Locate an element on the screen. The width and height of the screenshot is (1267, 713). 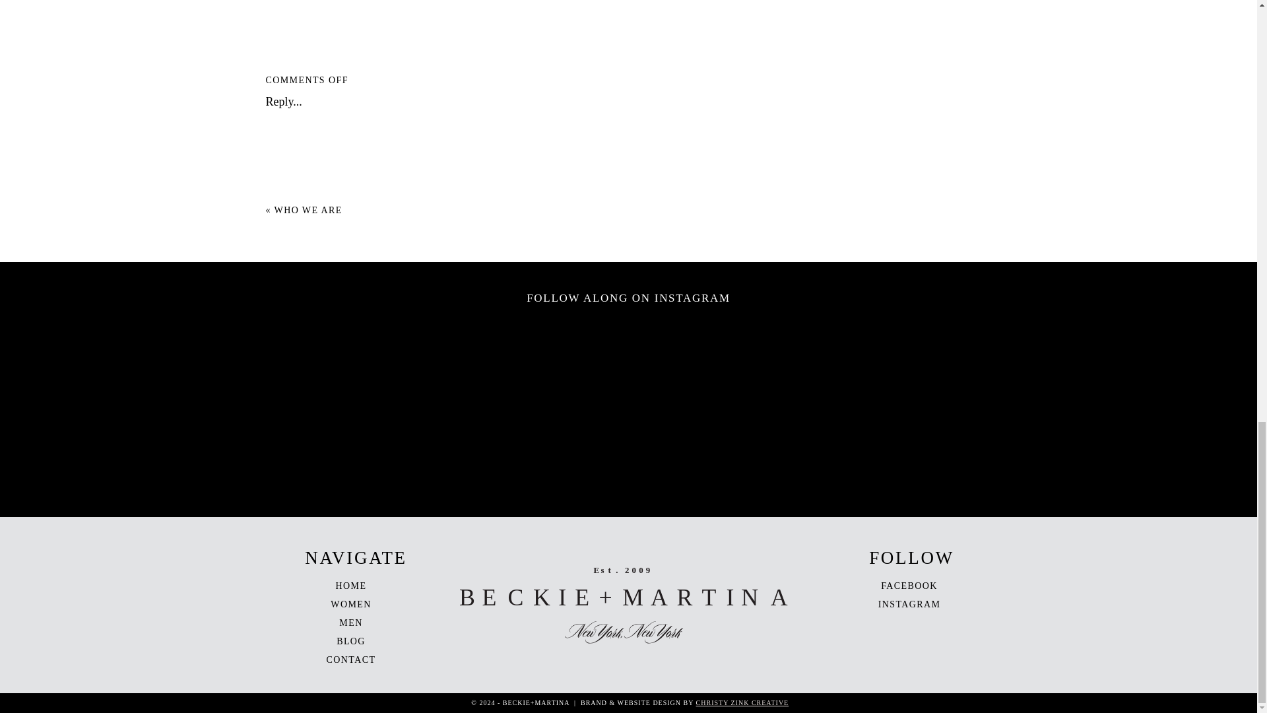
WOMEN is located at coordinates (351, 605).